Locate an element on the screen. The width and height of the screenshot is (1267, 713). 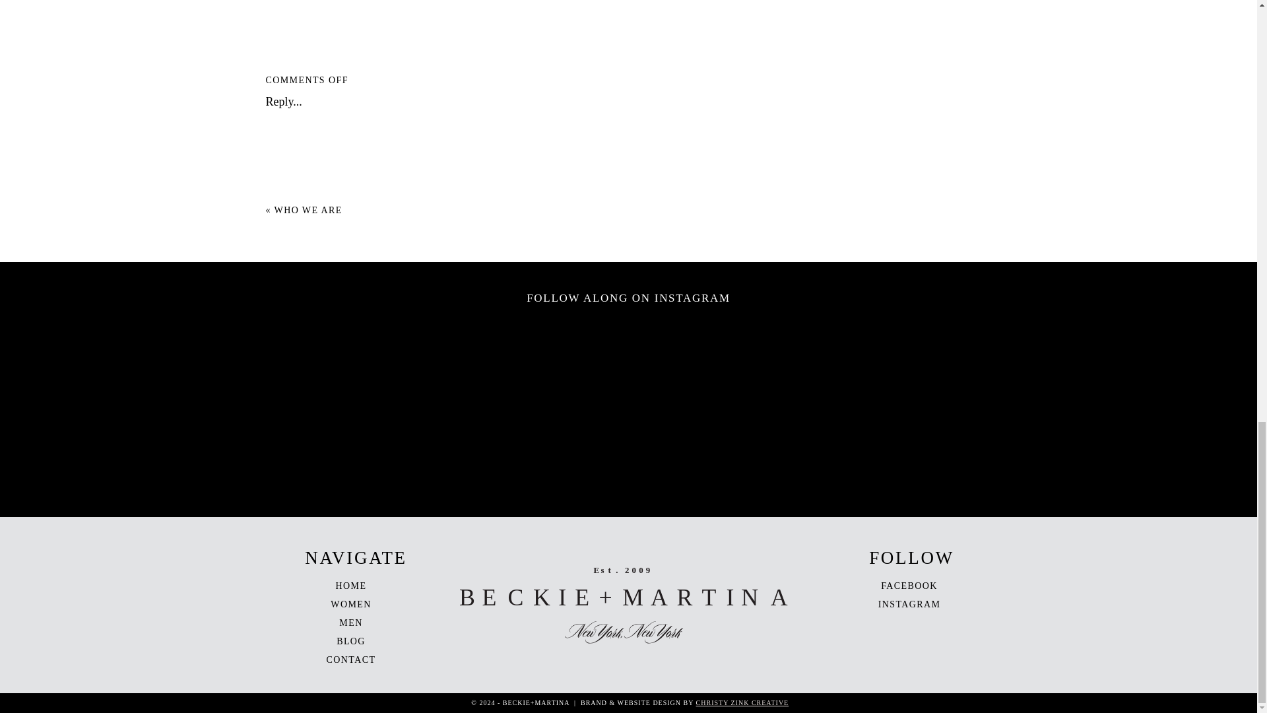
WOMEN is located at coordinates (351, 605).